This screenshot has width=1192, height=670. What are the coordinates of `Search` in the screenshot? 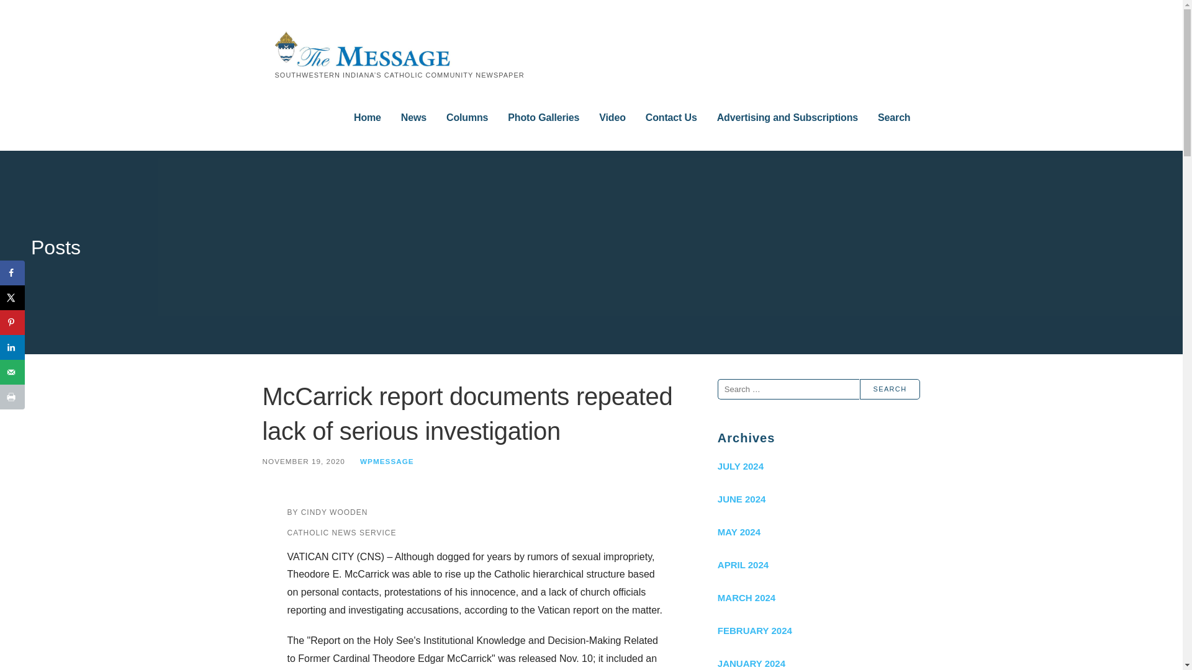 It's located at (894, 118).